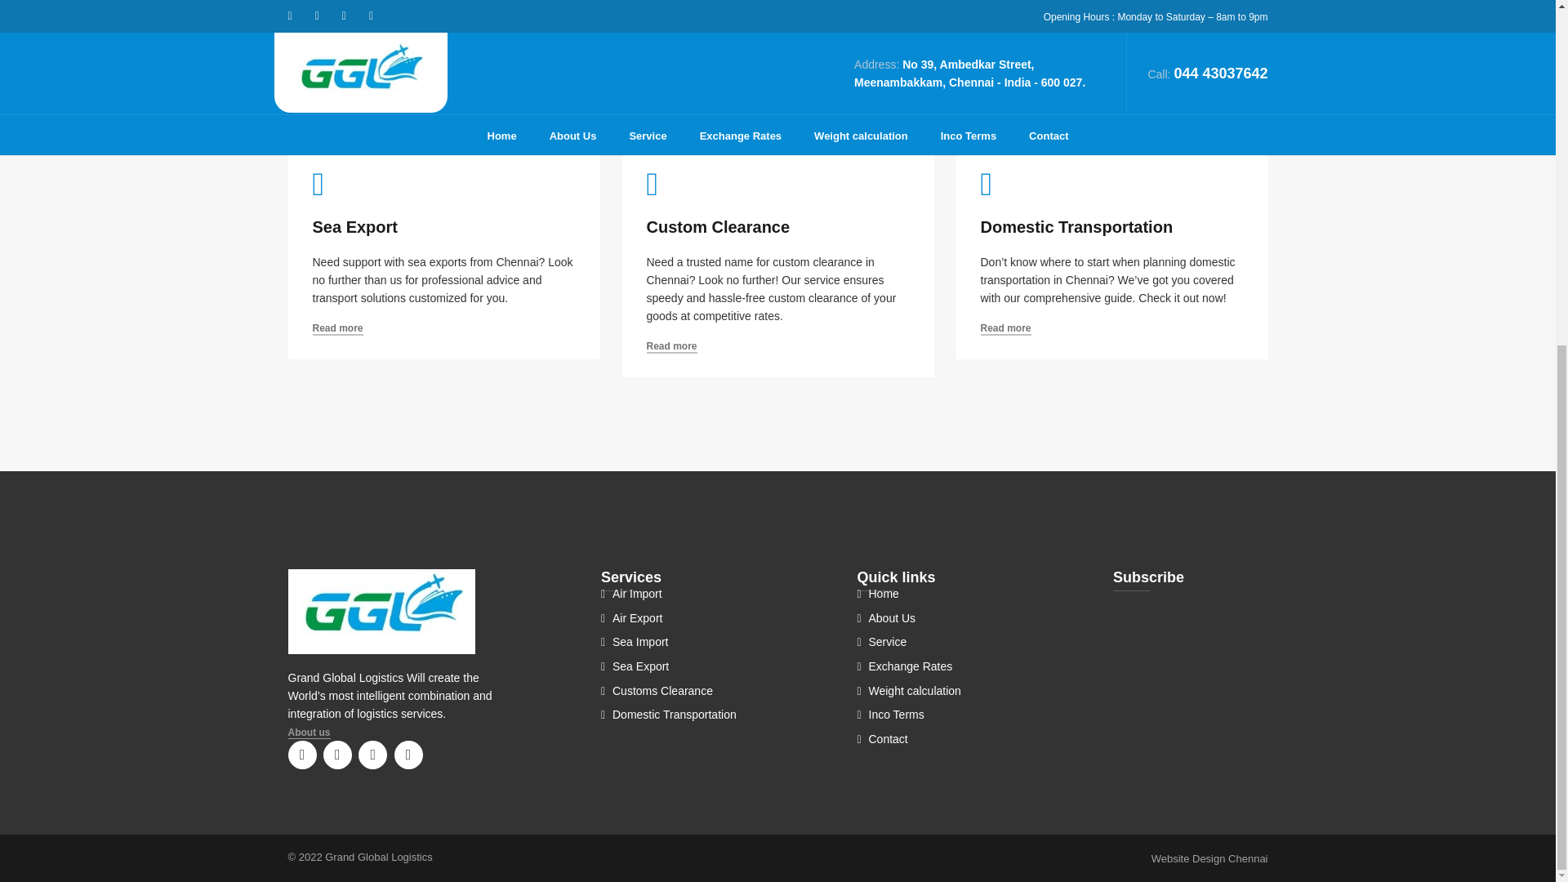  I want to click on Title, so click(408, 755).